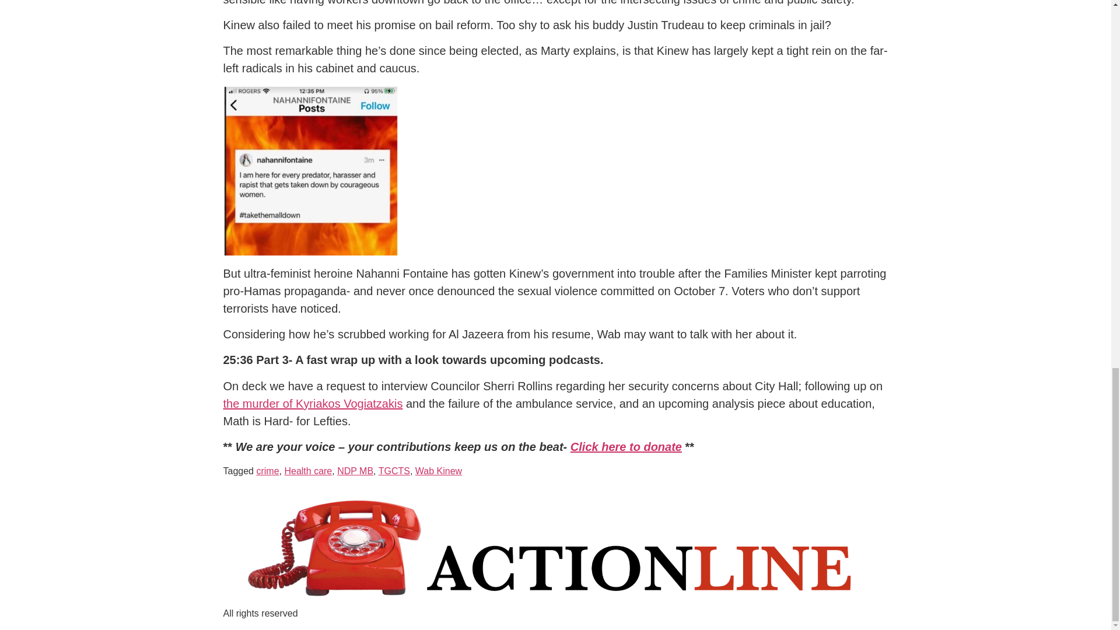  Describe the element at coordinates (355, 471) in the screenshot. I see `NDP MB` at that location.